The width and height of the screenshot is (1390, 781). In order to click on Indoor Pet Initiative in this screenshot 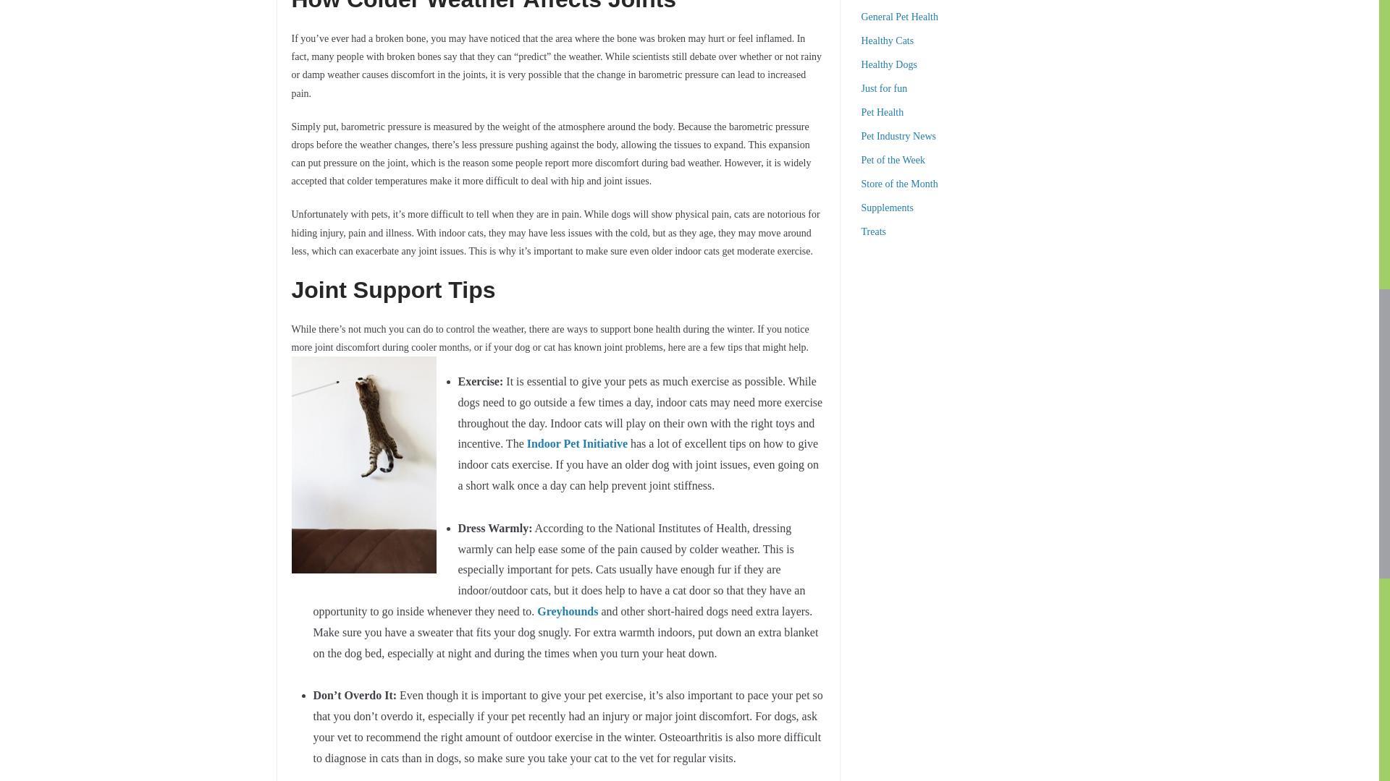, I will do `click(577, 443)`.